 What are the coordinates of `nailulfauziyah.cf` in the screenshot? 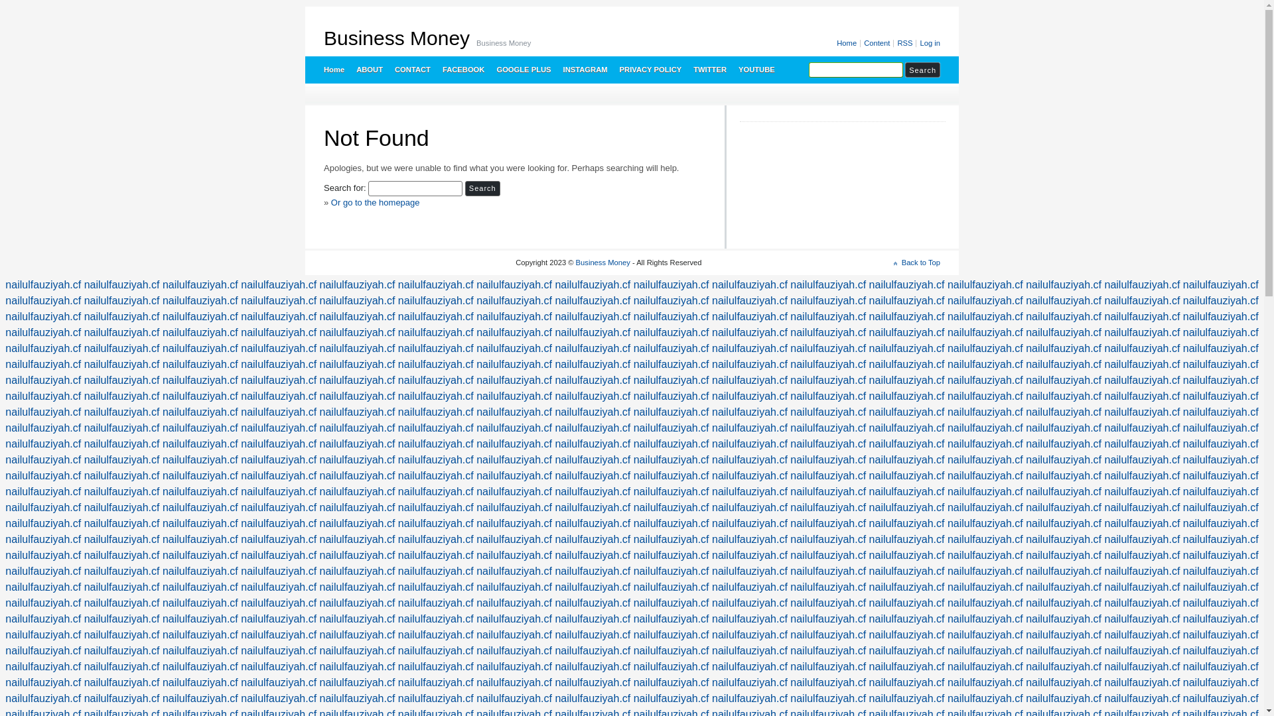 It's located at (907, 699).